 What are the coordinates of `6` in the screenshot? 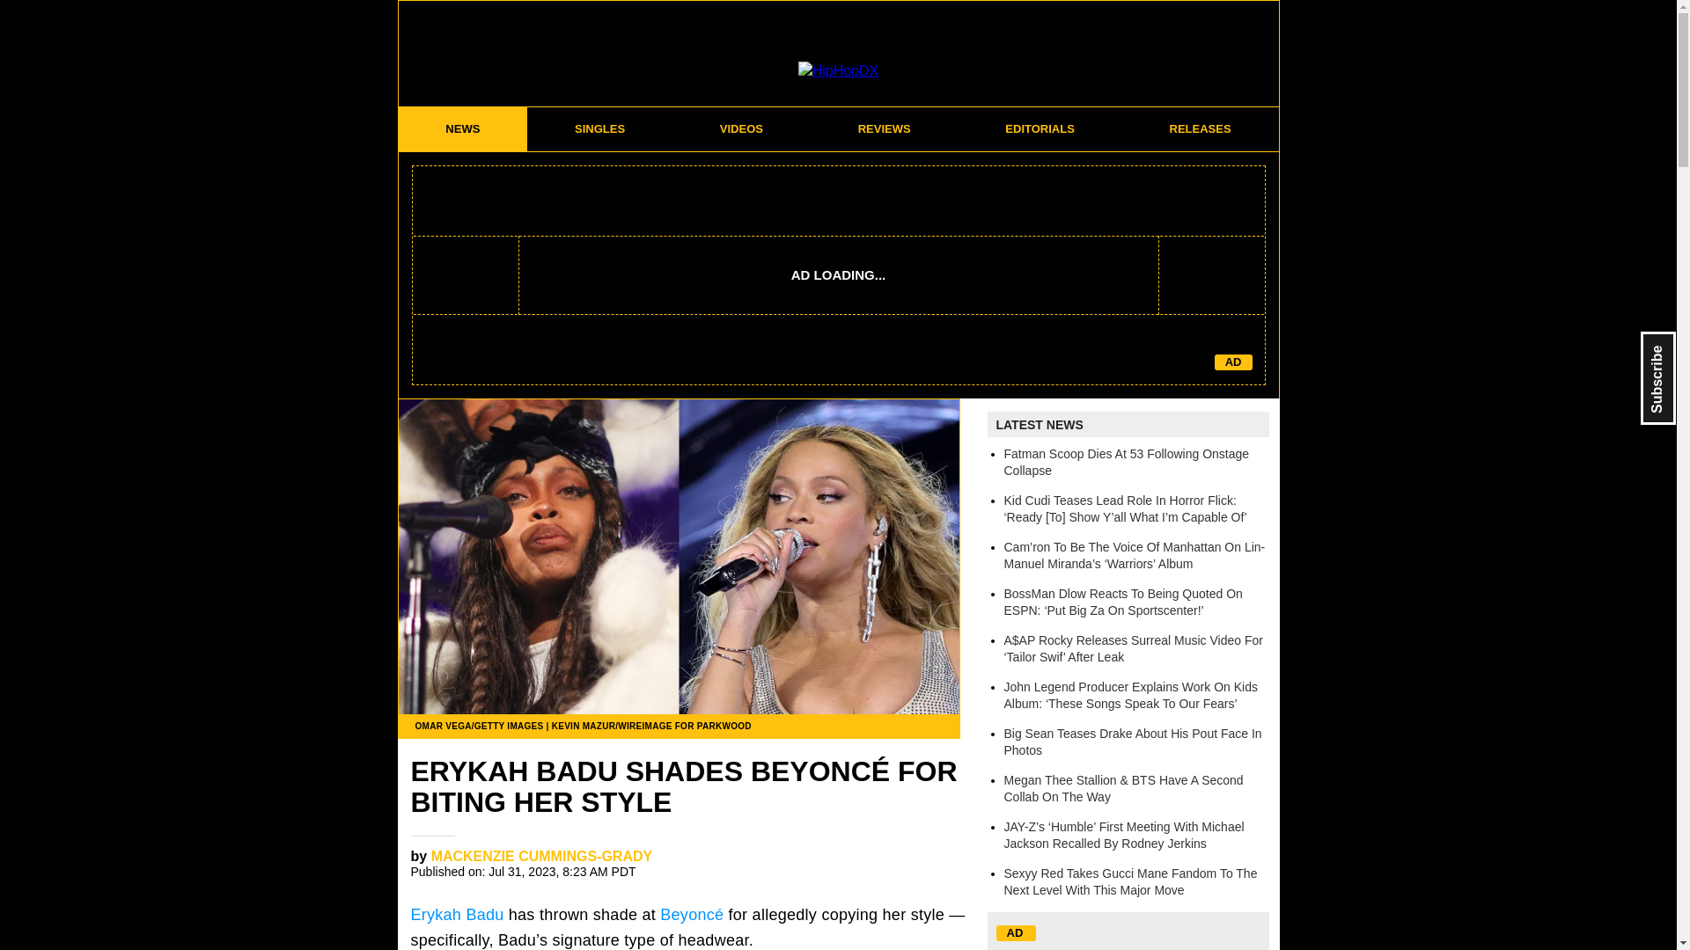 It's located at (941, 862).